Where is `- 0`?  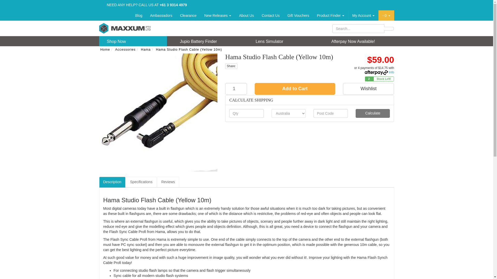
- 0 is located at coordinates (386, 15).